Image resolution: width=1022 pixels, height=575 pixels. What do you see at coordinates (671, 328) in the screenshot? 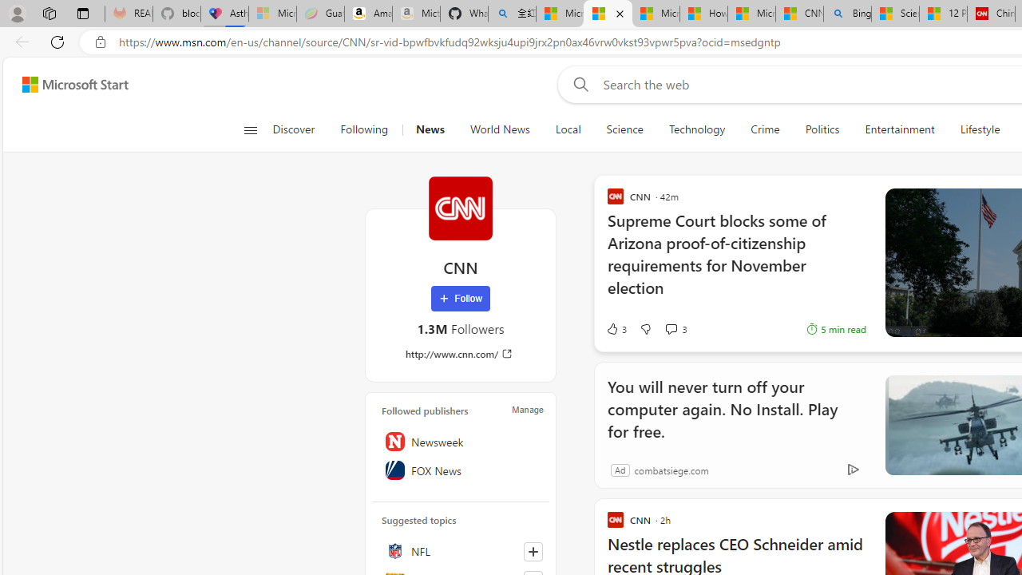
I see `View comments 3 Comment` at bounding box center [671, 328].